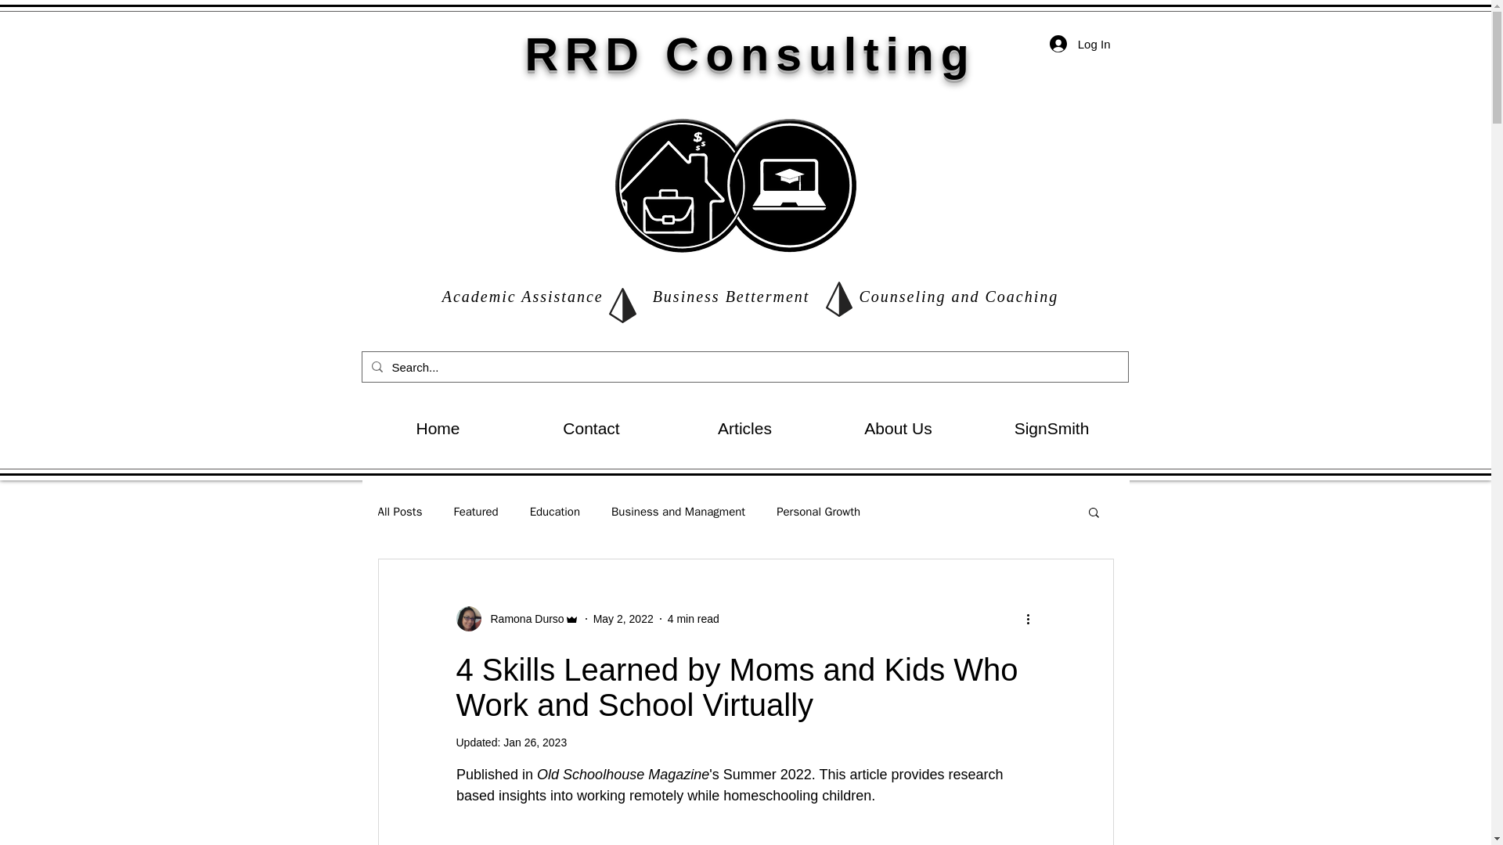 This screenshot has width=1503, height=845. I want to click on Jan 26, 2023, so click(535, 742).